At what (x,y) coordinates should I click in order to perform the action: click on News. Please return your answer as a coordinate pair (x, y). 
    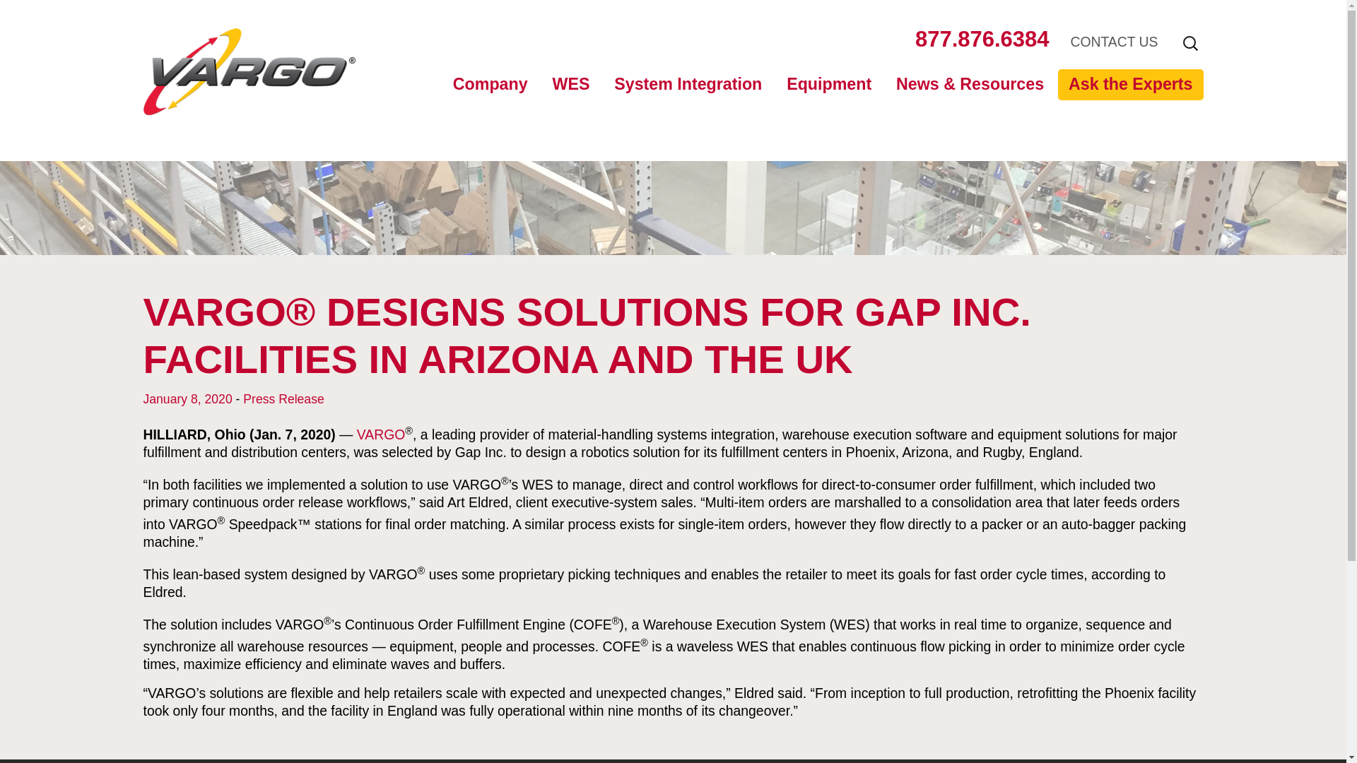
    Looking at the image, I should click on (965, 114).